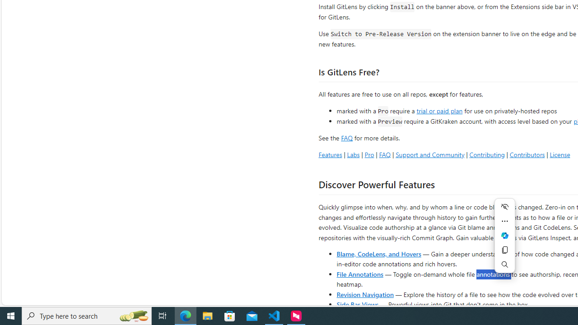 Image resolution: width=578 pixels, height=325 pixels. What do you see at coordinates (487, 154) in the screenshot?
I see `Contributing` at bounding box center [487, 154].